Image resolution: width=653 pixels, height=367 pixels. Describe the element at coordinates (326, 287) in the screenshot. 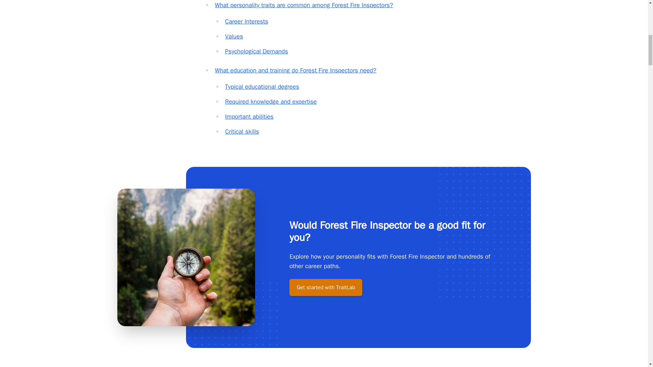

I see `Get started with TraitLab` at that location.